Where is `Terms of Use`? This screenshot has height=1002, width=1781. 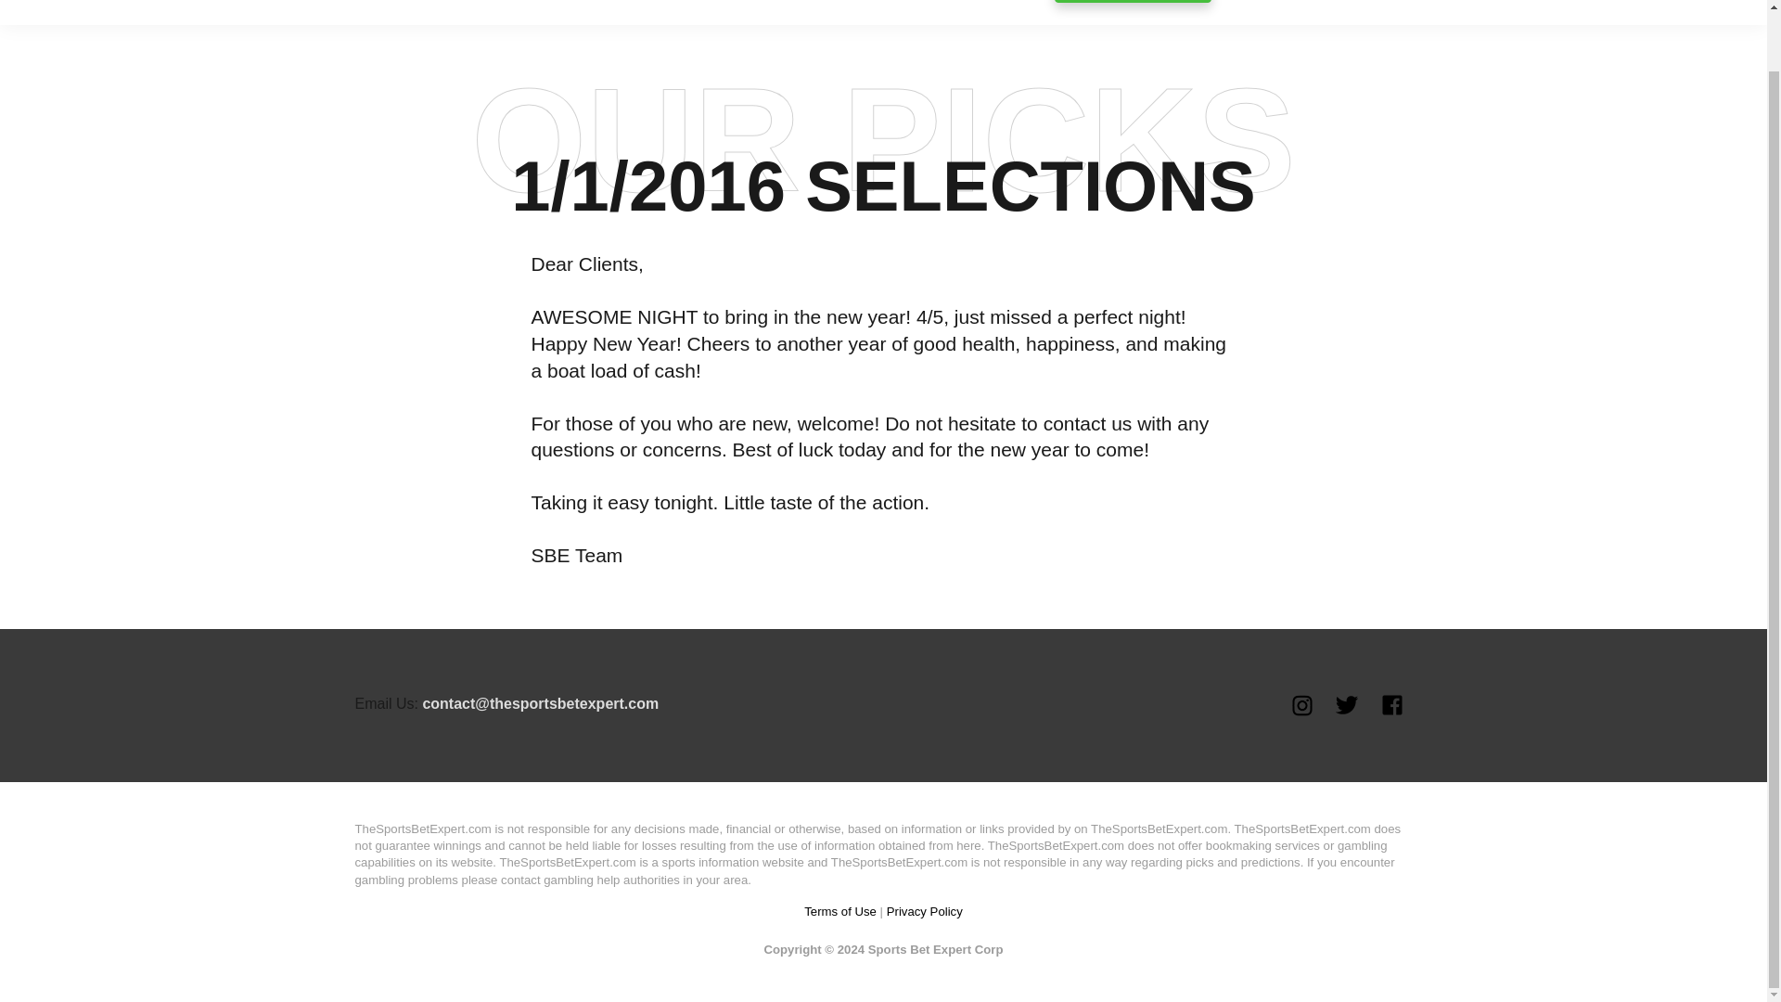
Terms of Use is located at coordinates (840, 911).